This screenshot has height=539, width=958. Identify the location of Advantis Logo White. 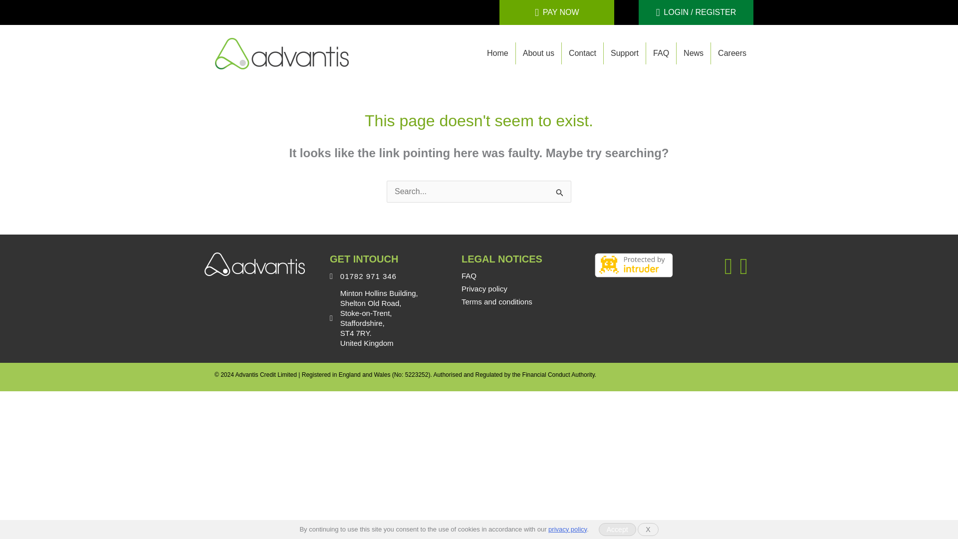
(255, 265).